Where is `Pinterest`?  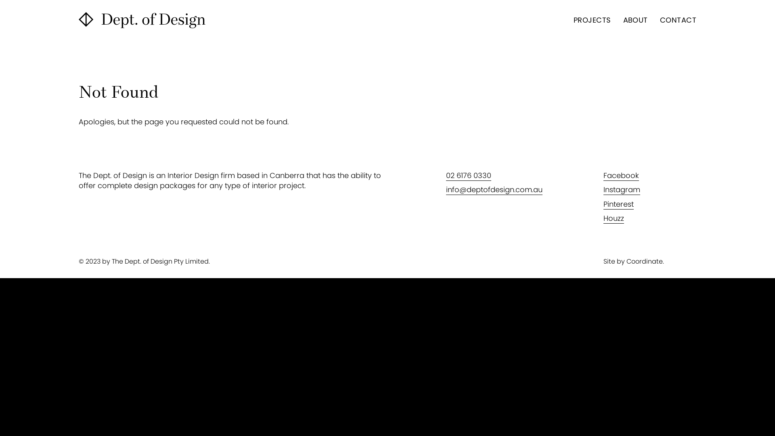
Pinterest is located at coordinates (618, 204).